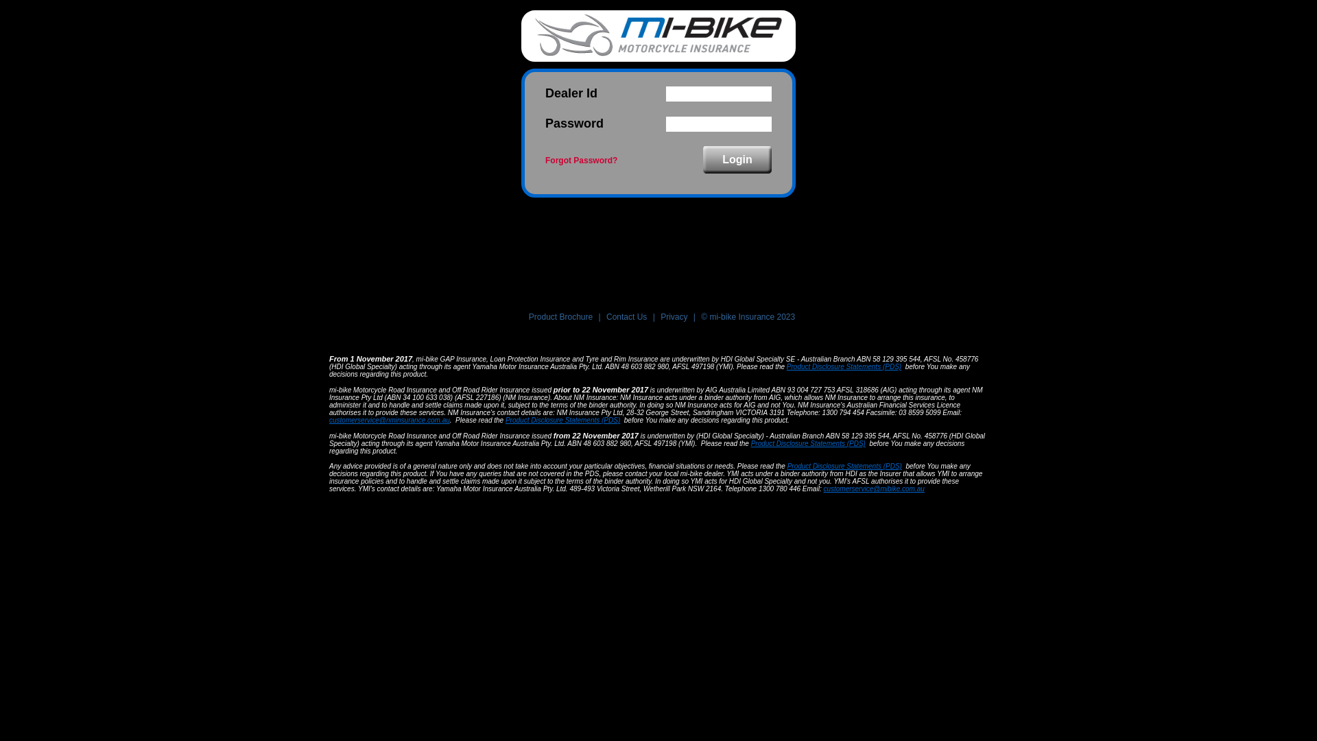  I want to click on Forgot Password?, so click(582, 161).